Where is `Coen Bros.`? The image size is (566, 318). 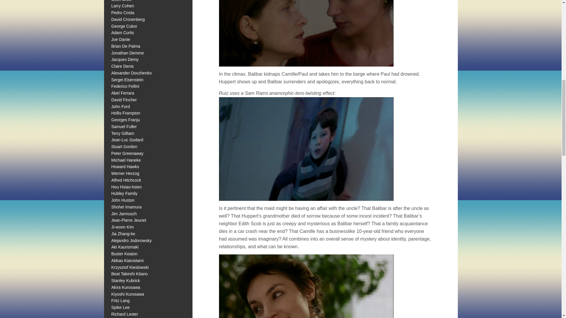
Coen Bros. is located at coordinates (121, 1).